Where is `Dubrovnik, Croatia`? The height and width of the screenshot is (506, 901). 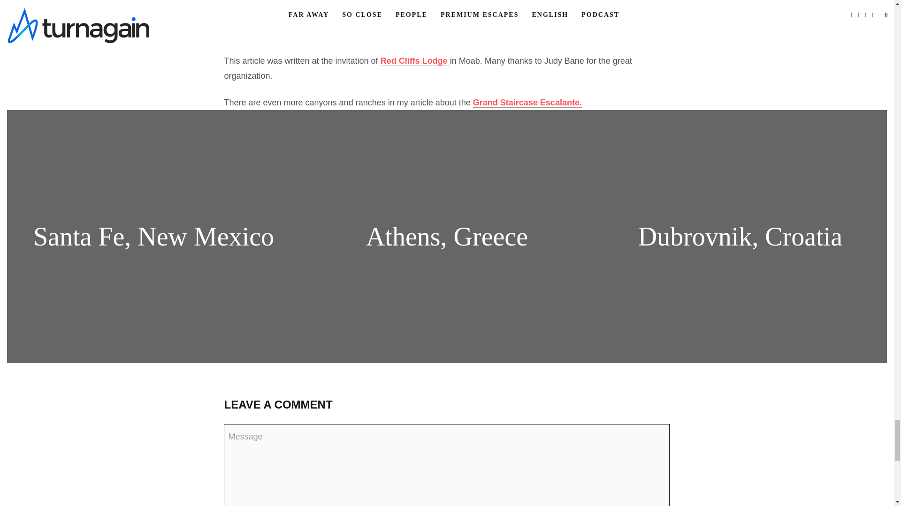
Dubrovnik, Croatia is located at coordinates (740, 236).